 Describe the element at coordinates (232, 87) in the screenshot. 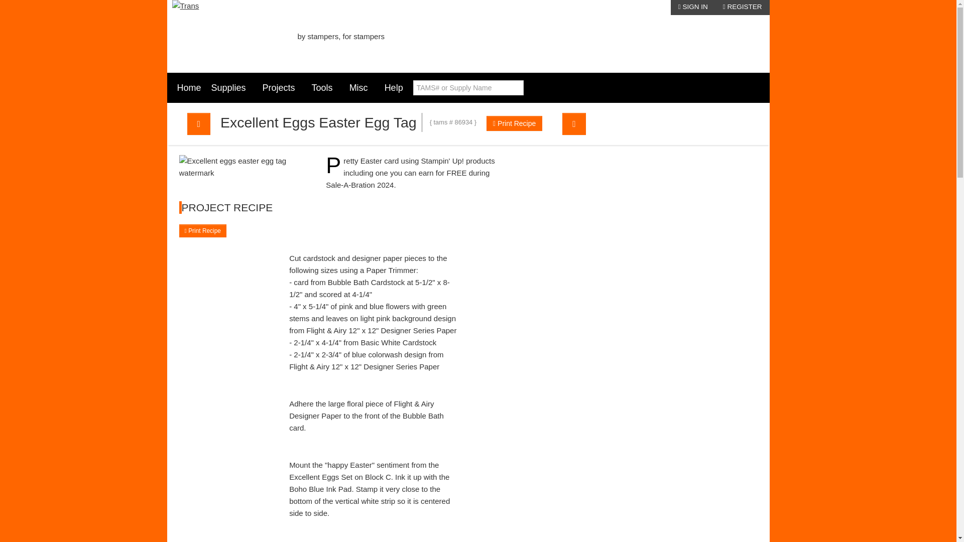

I see `Supplies` at that location.